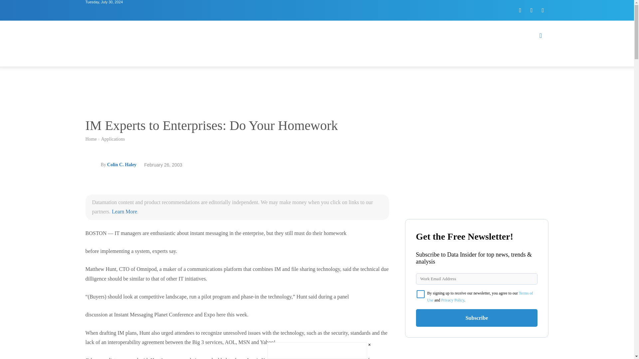 This screenshot has height=359, width=639. I want to click on Applications, so click(113, 139).